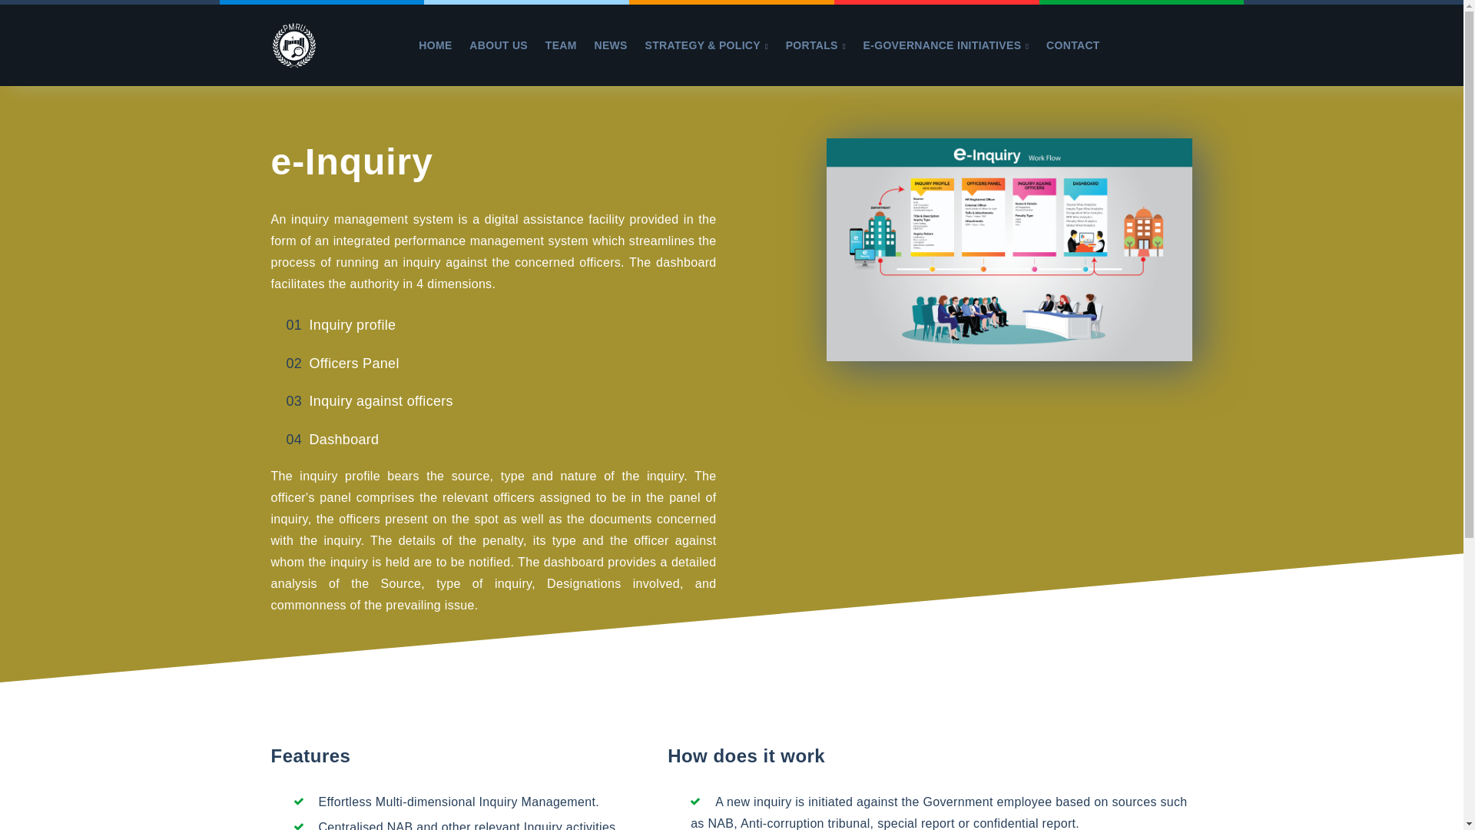 The height and width of the screenshot is (830, 1475). I want to click on HOME, so click(435, 45).